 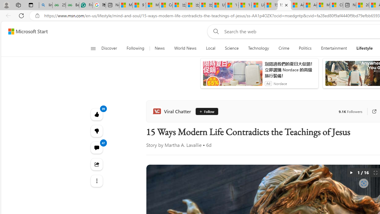 I want to click on Local, so click(x=211, y=48).